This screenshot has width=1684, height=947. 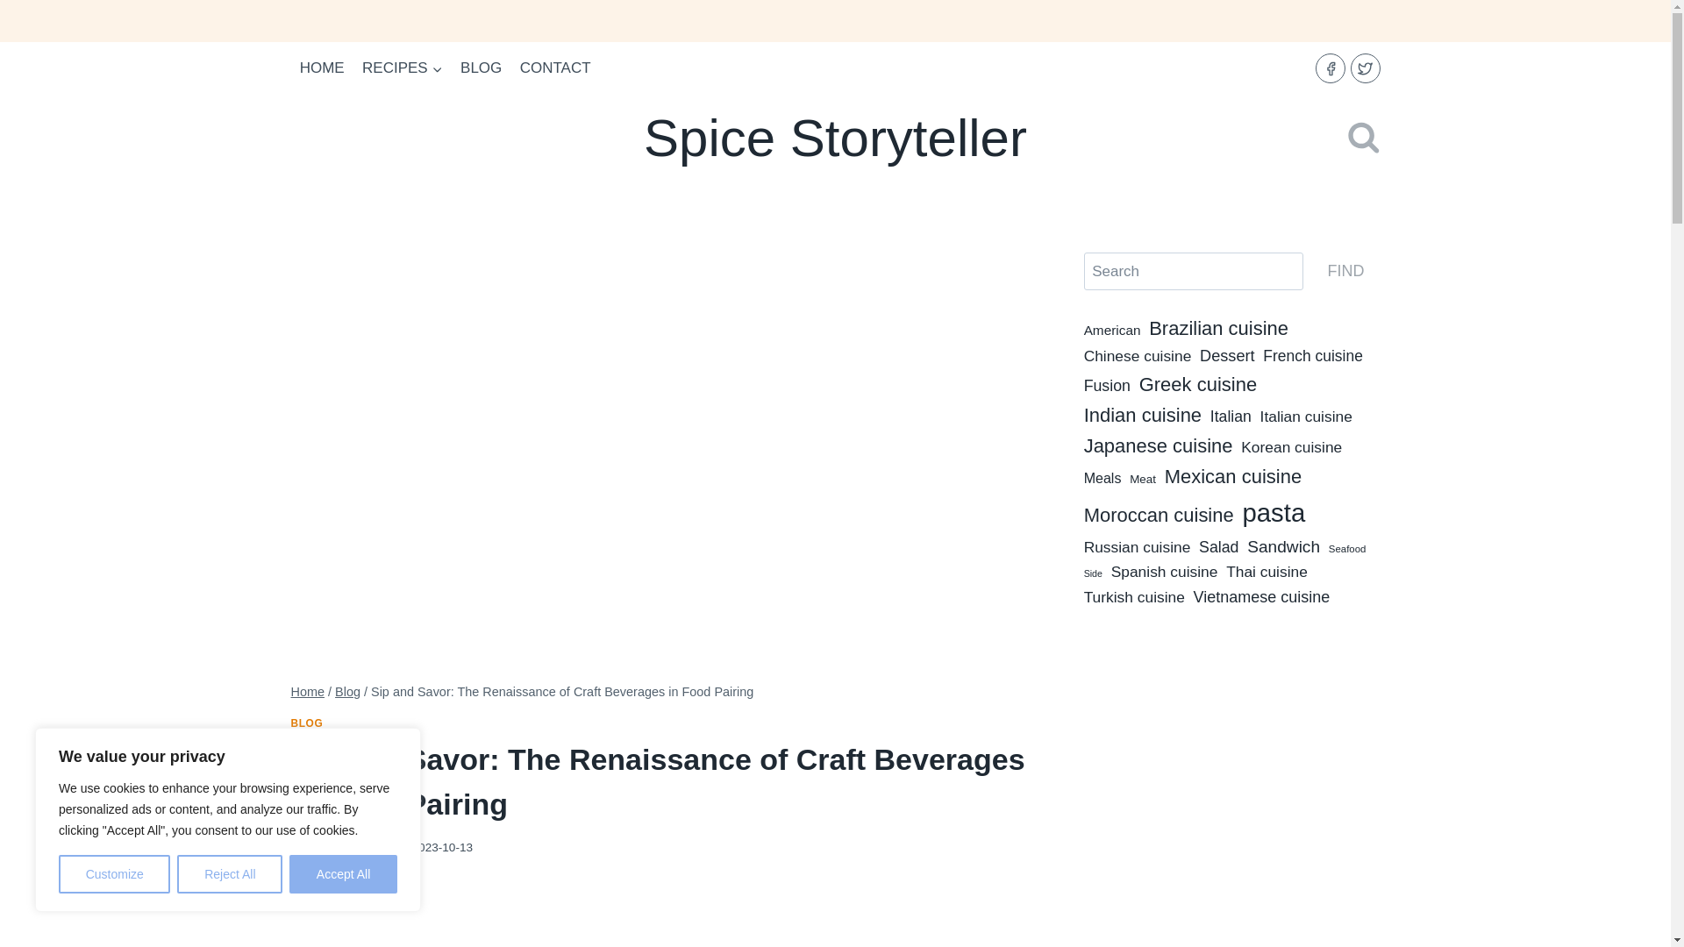 I want to click on Spice Storyteller, so click(x=835, y=139).